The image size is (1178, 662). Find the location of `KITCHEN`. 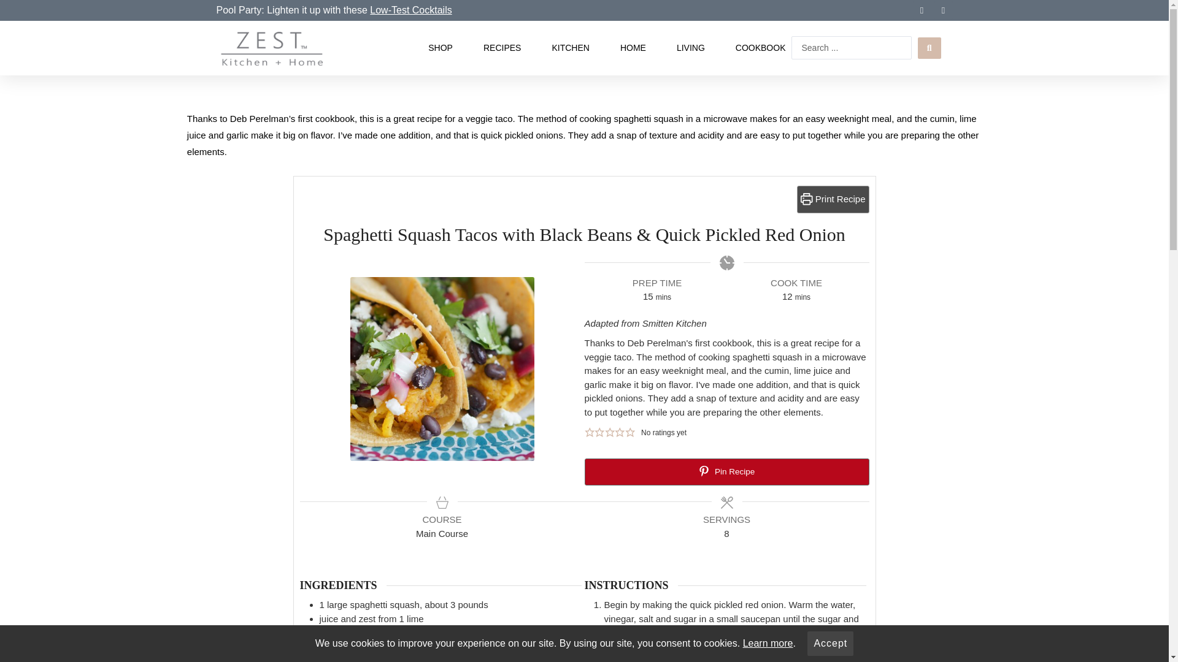

KITCHEN is located at coordinates (570, 48).